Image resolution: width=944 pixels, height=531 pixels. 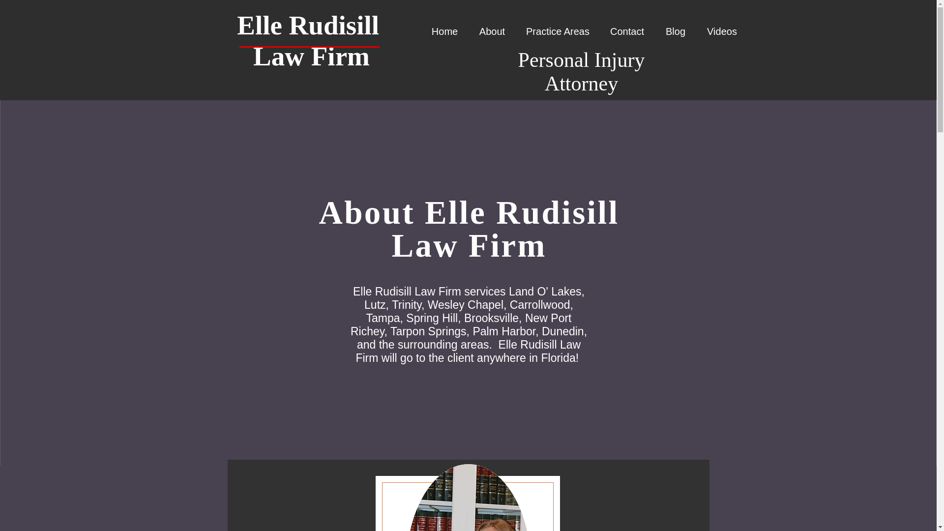 I want to click on Practice Areas, so click(x=558, y=31).